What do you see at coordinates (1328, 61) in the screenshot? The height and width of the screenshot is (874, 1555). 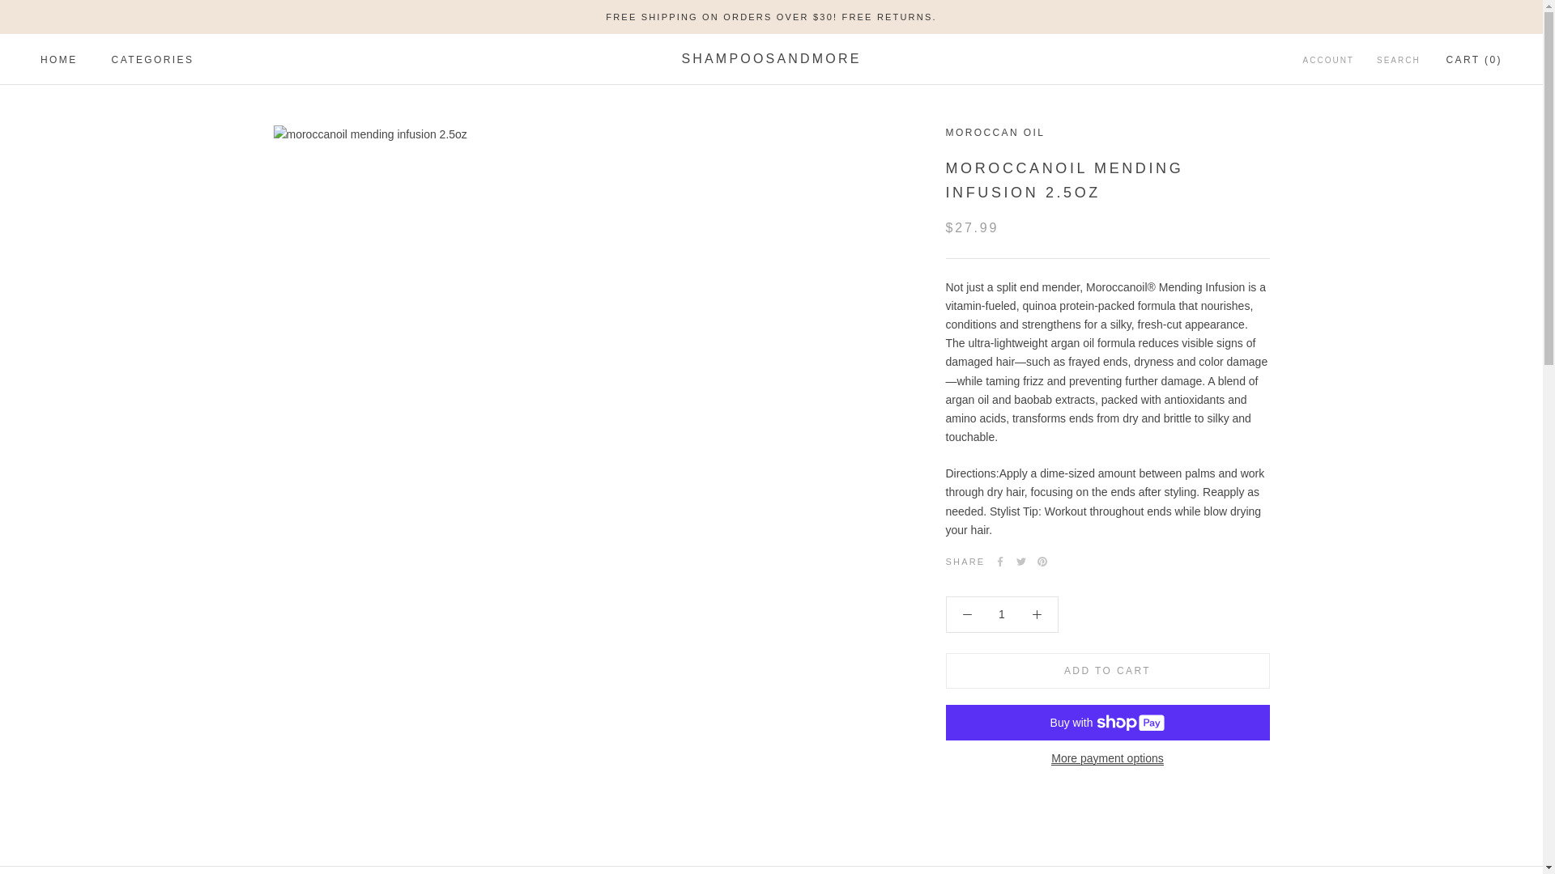 I see `ACCOUNT` at bounding box center [1328, 61].